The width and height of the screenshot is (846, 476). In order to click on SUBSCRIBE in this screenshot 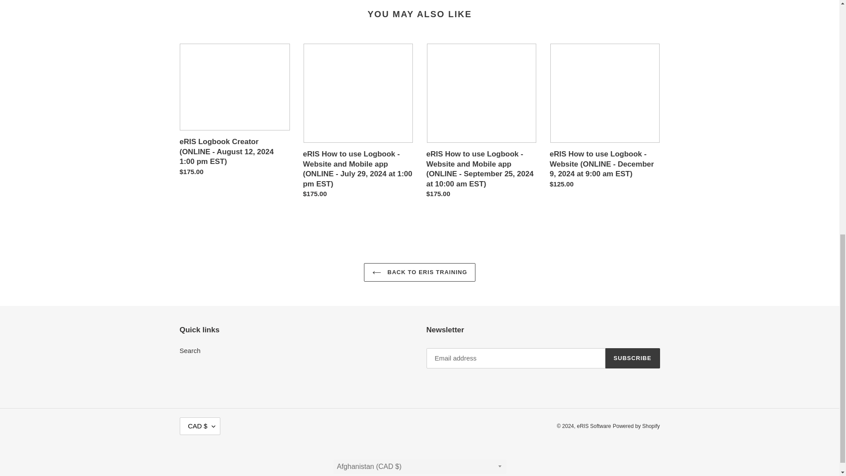, I will do `click(633, 358)`.